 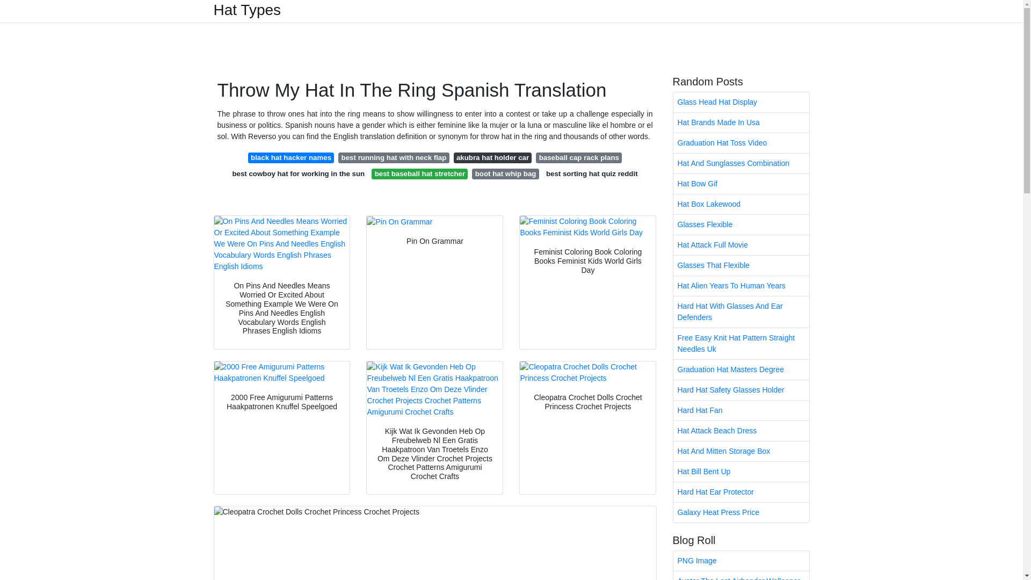 I want to click on baseball cap rack plans, so click(x=579, y=158).